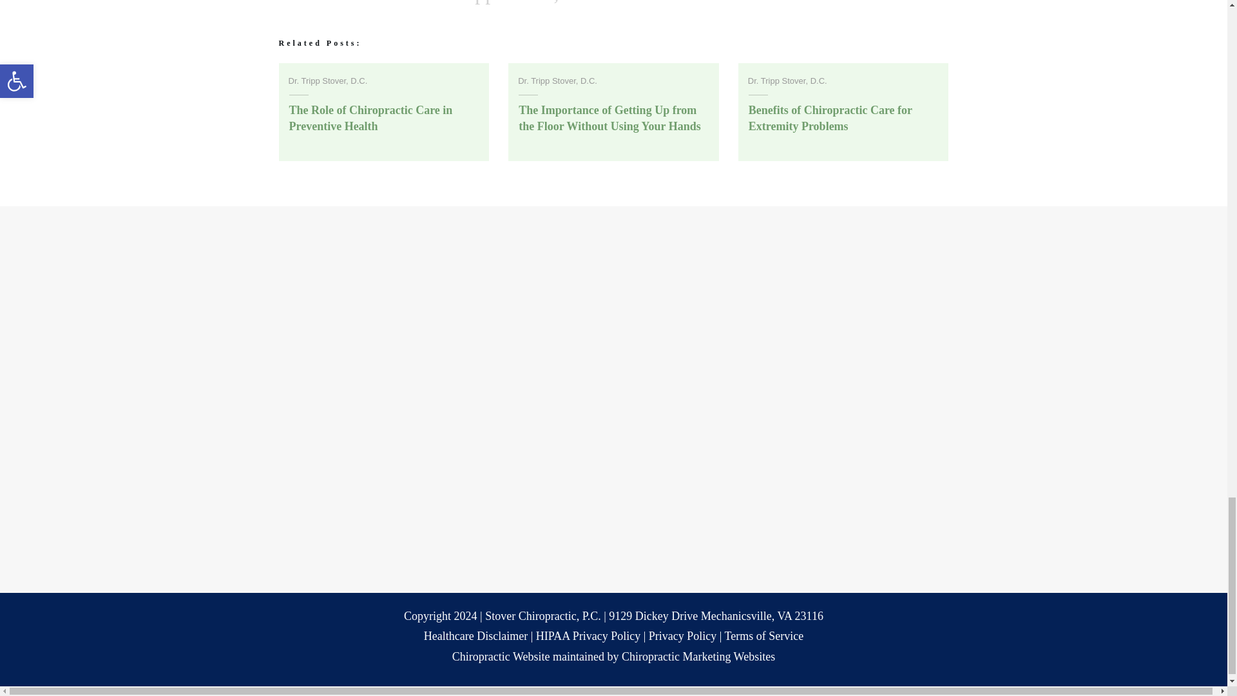  Describe the element at coordinates (683, 635) in the screenshot. I see `Privacy Policy` at that location.